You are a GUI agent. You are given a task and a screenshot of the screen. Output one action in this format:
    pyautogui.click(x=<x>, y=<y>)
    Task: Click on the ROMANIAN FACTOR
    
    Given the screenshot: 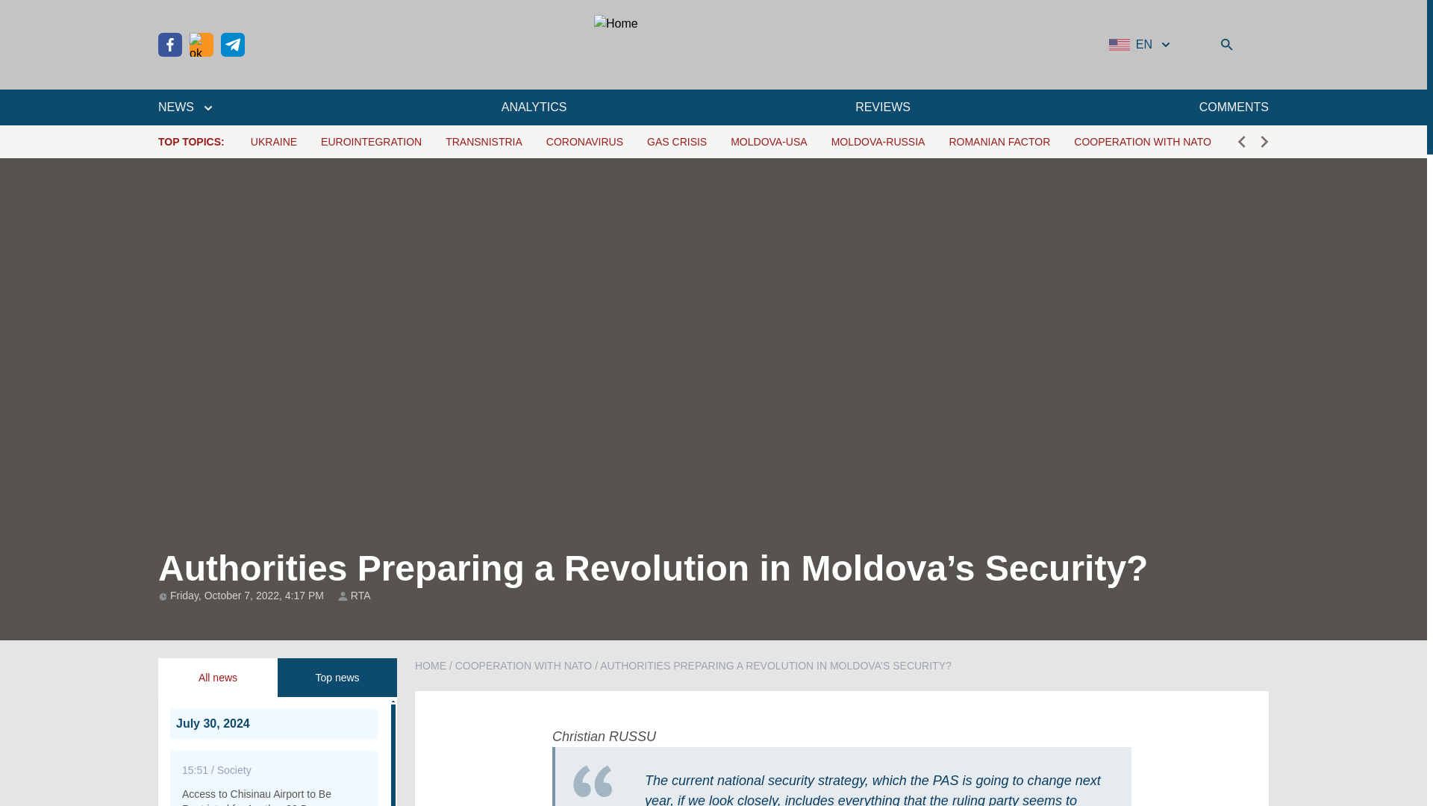 What is the action you would take?
    pyautogui.click(x=999, y=142)
    